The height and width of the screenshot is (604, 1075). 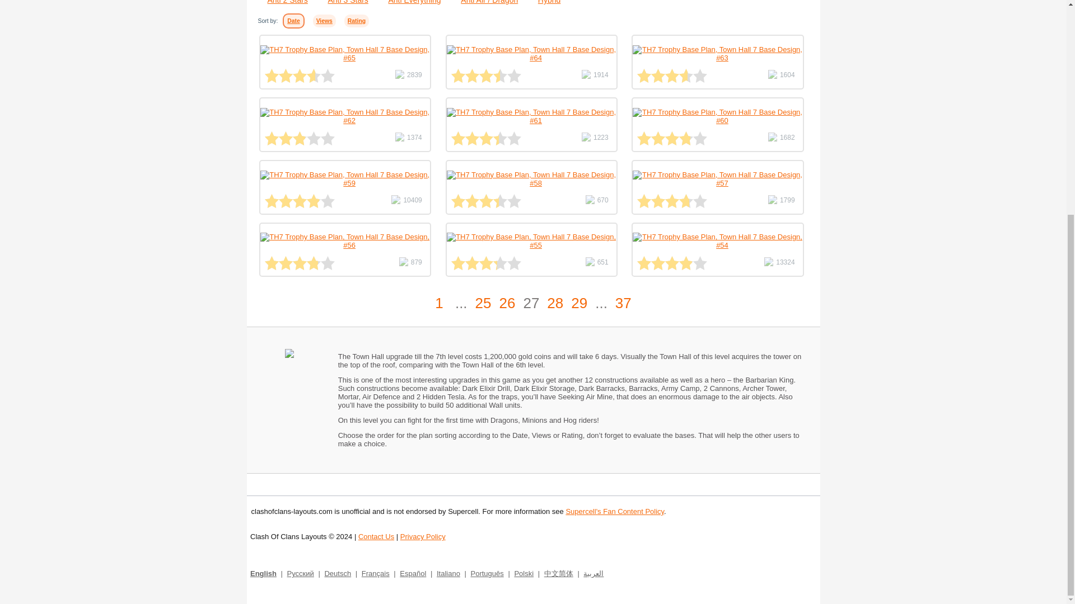 I want to click on Views, so click(x=324, y=20).